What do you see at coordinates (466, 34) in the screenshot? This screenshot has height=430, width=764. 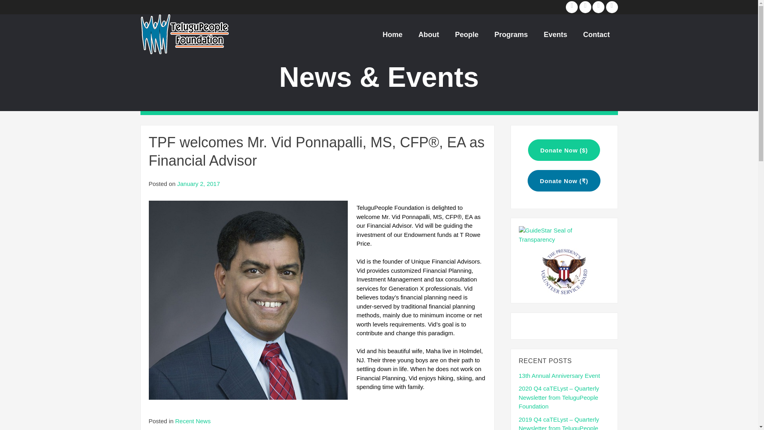 I see `People` at bounding box center [466, 34].